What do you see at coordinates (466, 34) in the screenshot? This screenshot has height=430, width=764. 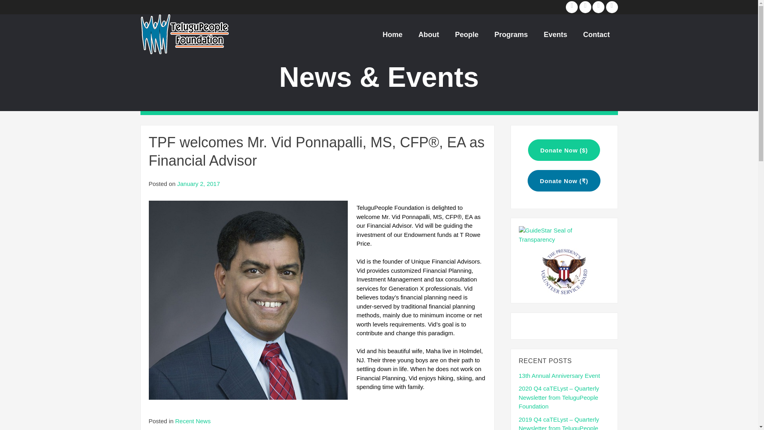 I see `People` at bounding box center [466, 34].